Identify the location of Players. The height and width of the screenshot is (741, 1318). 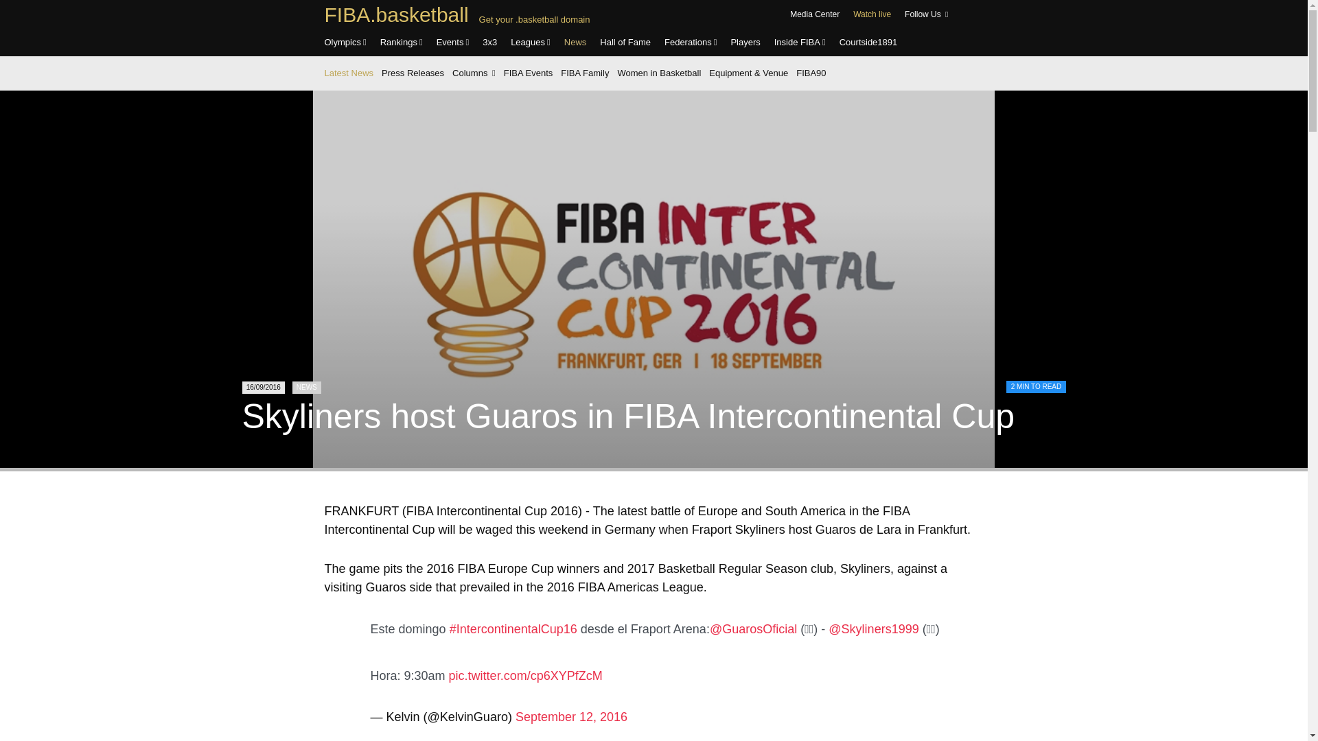
(745, 43).